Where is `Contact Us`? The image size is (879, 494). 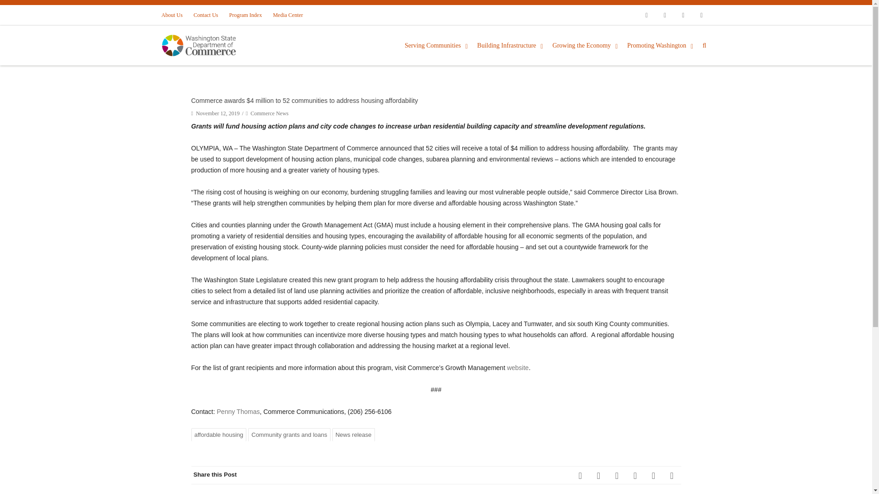 Contact Us is located at coordinates (206, 15).